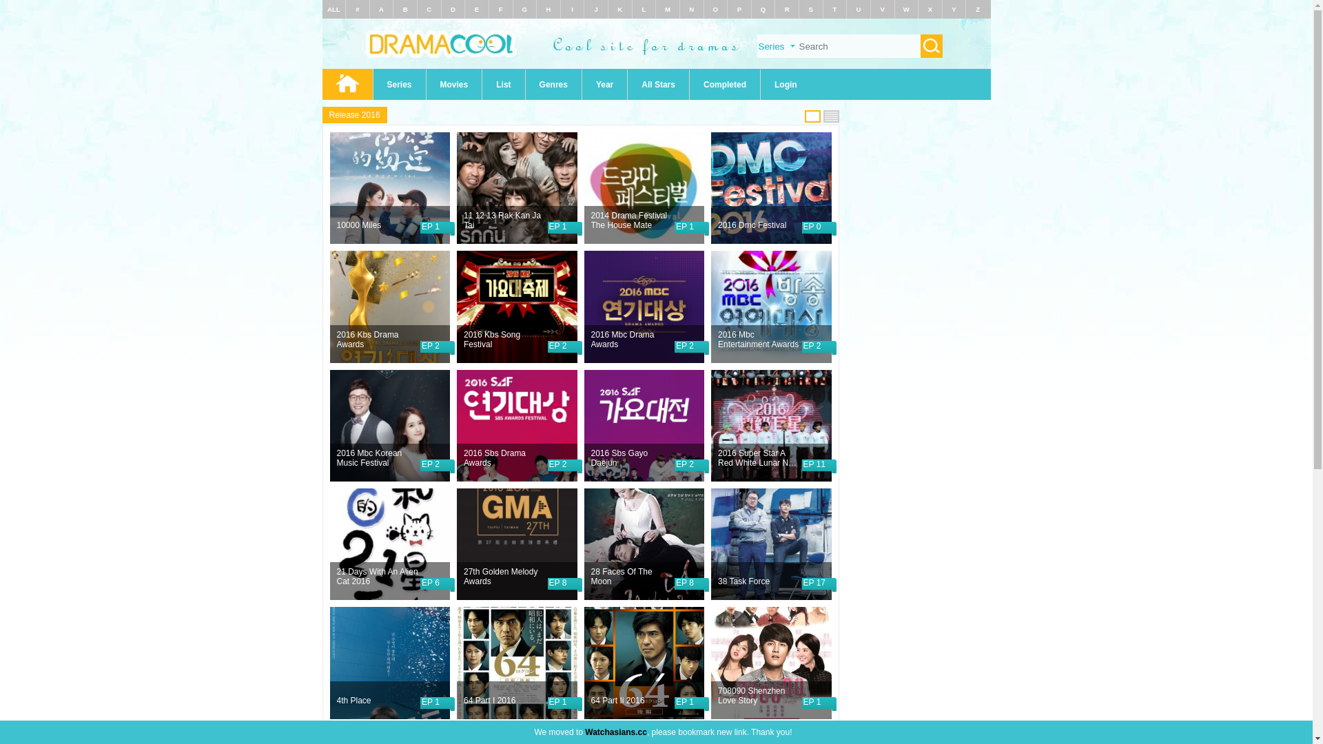  Describe the element at coordinates (759, 458) in the screenshot. I see `2016 Super Star A Red White Lunar New Year Special` at that location.